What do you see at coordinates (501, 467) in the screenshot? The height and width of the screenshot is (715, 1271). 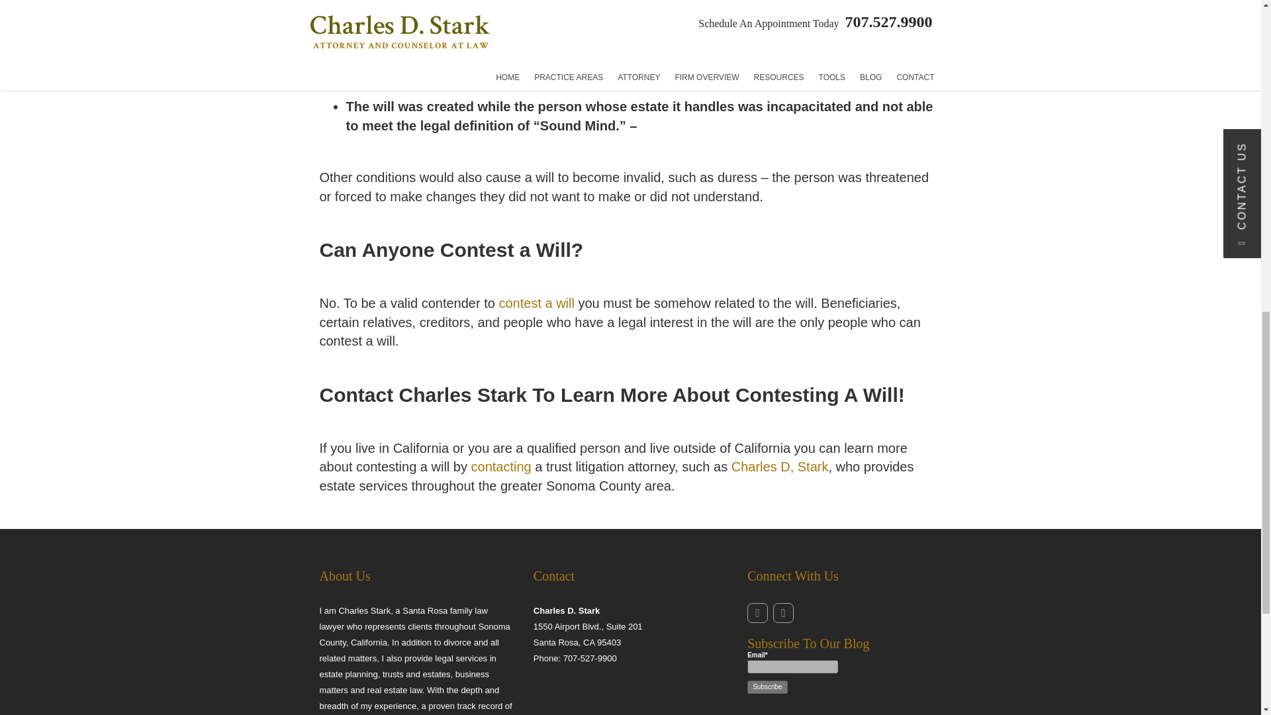 I see `contacting` at bounding box center [501, 467].